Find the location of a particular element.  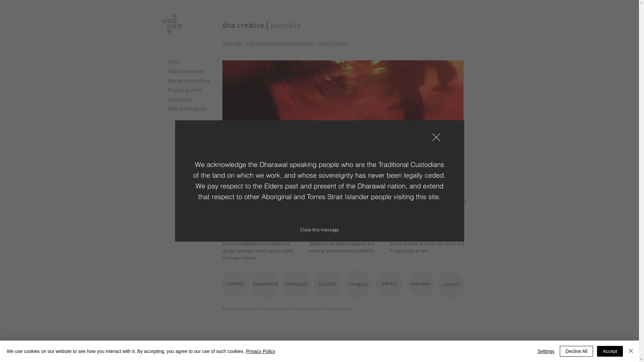

Decline All is located at coordinates (576, 351).